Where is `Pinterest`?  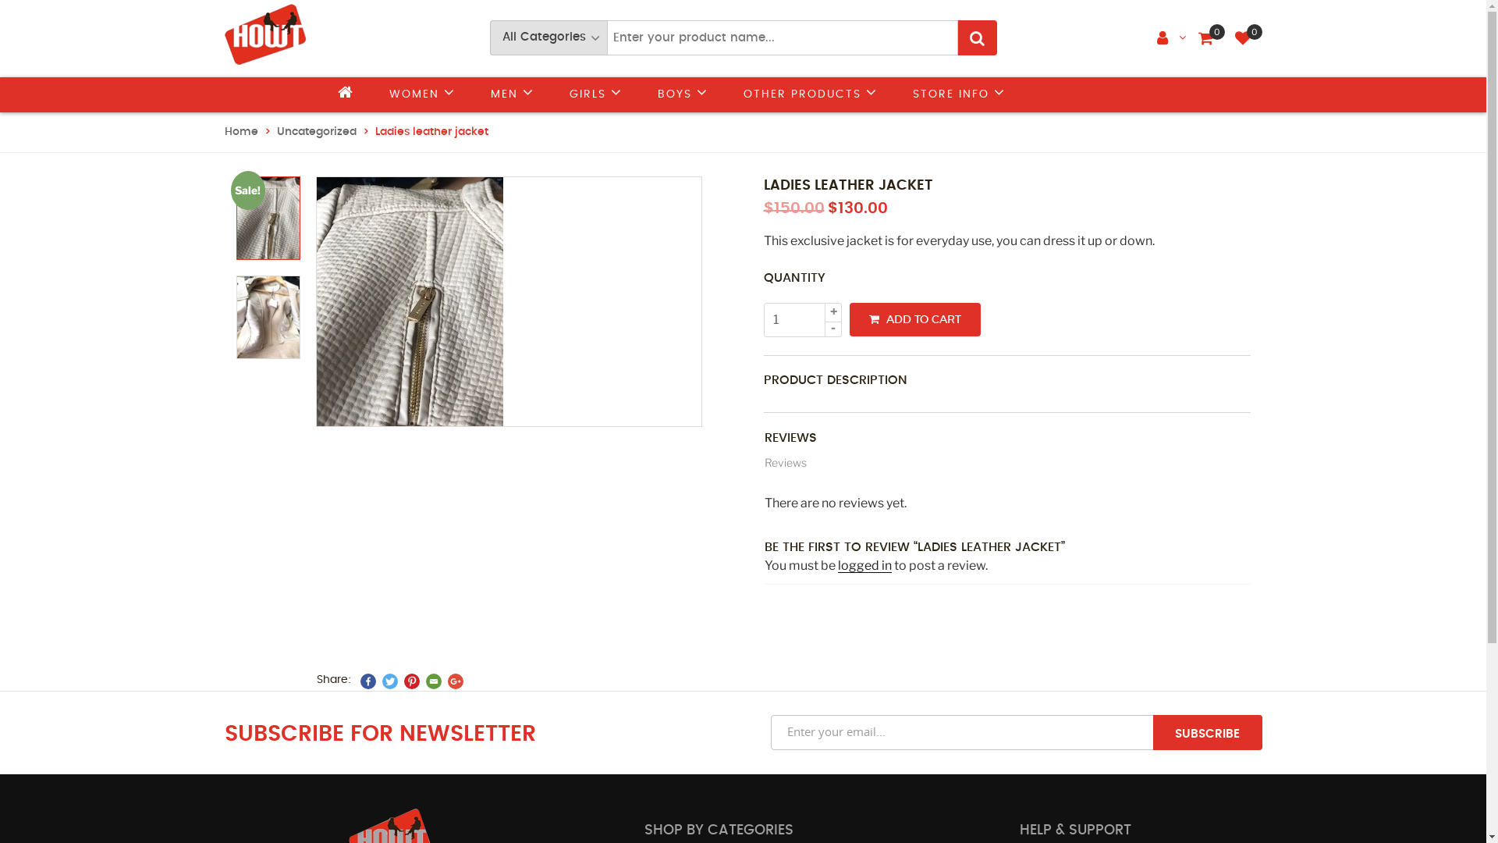 Pinterest is located at coordinates (412, 681).